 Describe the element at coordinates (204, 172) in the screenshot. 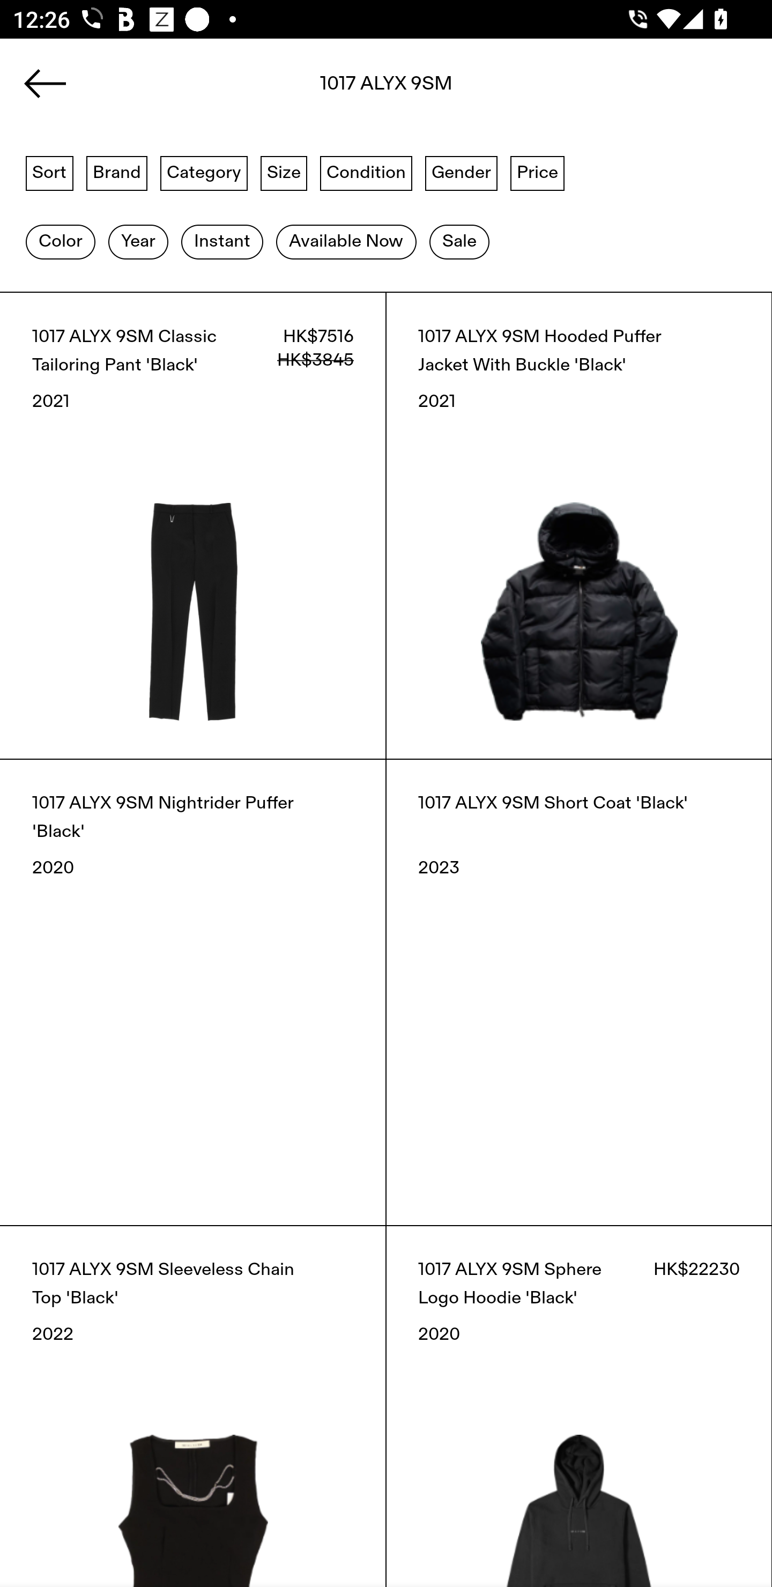

I see `Category` at that location.